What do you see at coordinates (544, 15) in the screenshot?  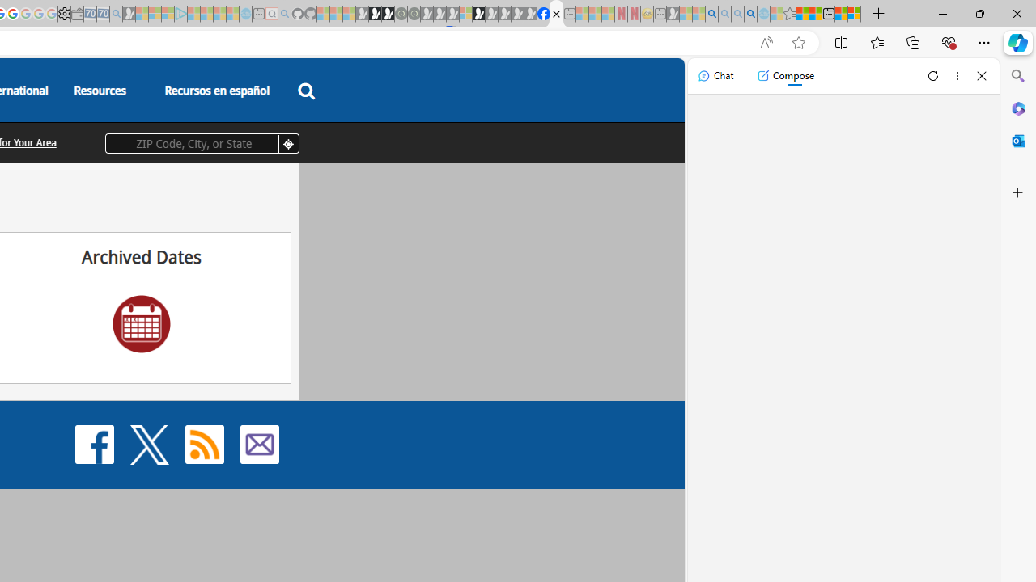 I see `Nordace | Facebook` at bounding box center [544, 15].